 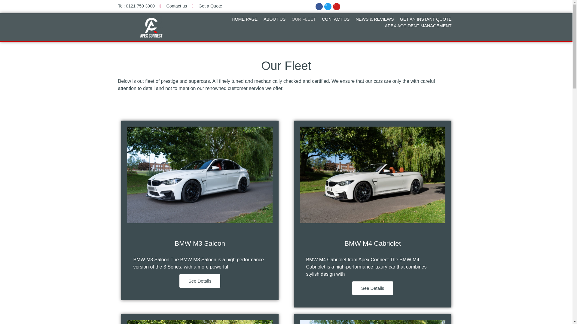 I want to click on BMW M4 Cabriolet, so click(x=373, y=244).